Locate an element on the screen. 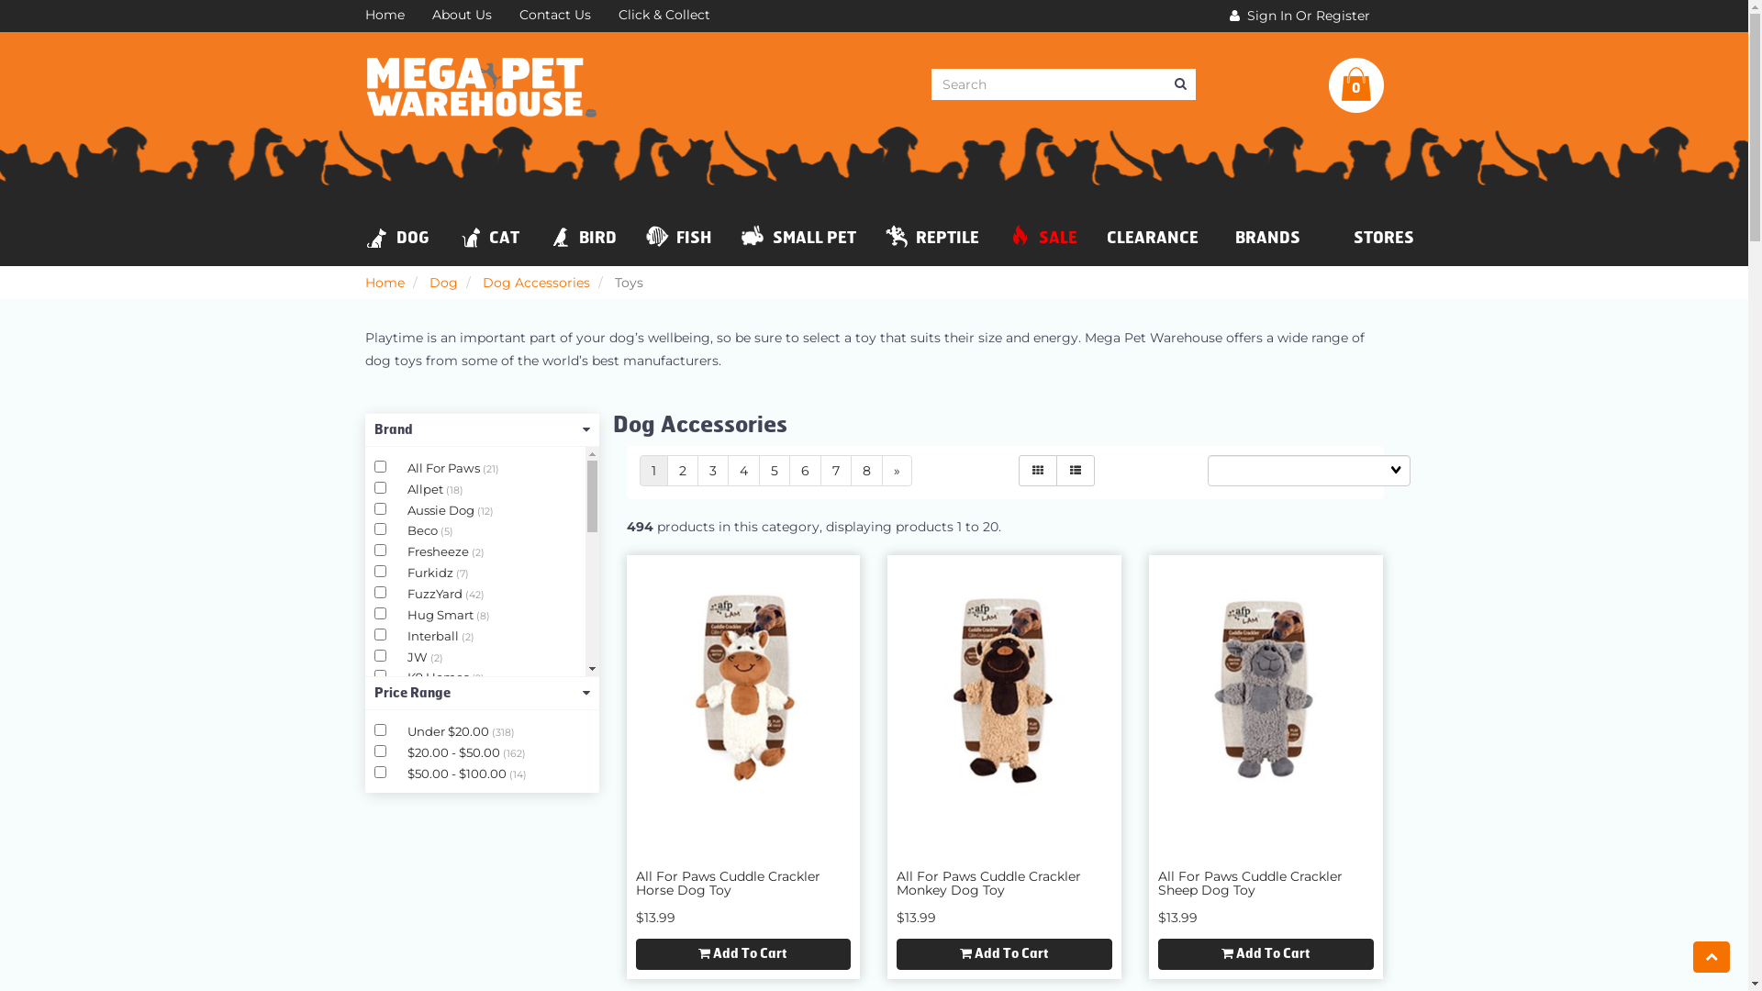 This screenshot has height=991, width=1762. FISH is located at coordinates (679, 239).